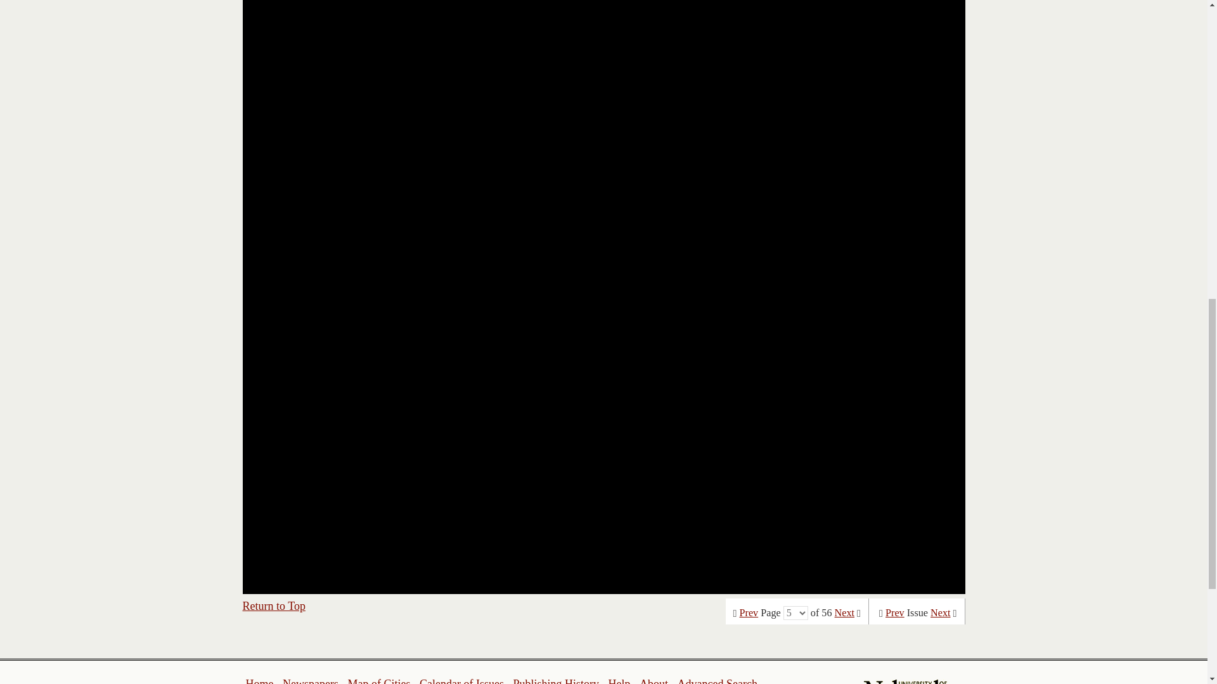 The height and width of the screenshot is (684, 1217). I want to click on Newspapers, so click(310, 681).